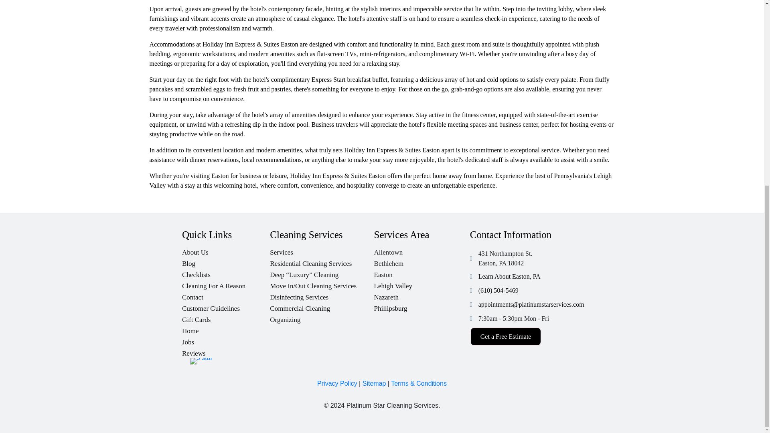  I want to click on Checklists, so click(226, 273).